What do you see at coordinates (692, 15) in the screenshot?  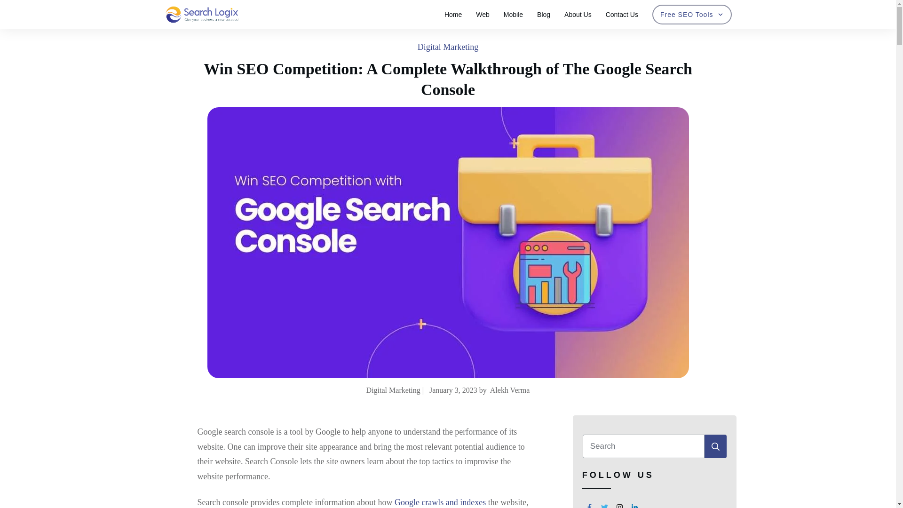 I see `Free SEO Tools` at bounding box center [692, 15].